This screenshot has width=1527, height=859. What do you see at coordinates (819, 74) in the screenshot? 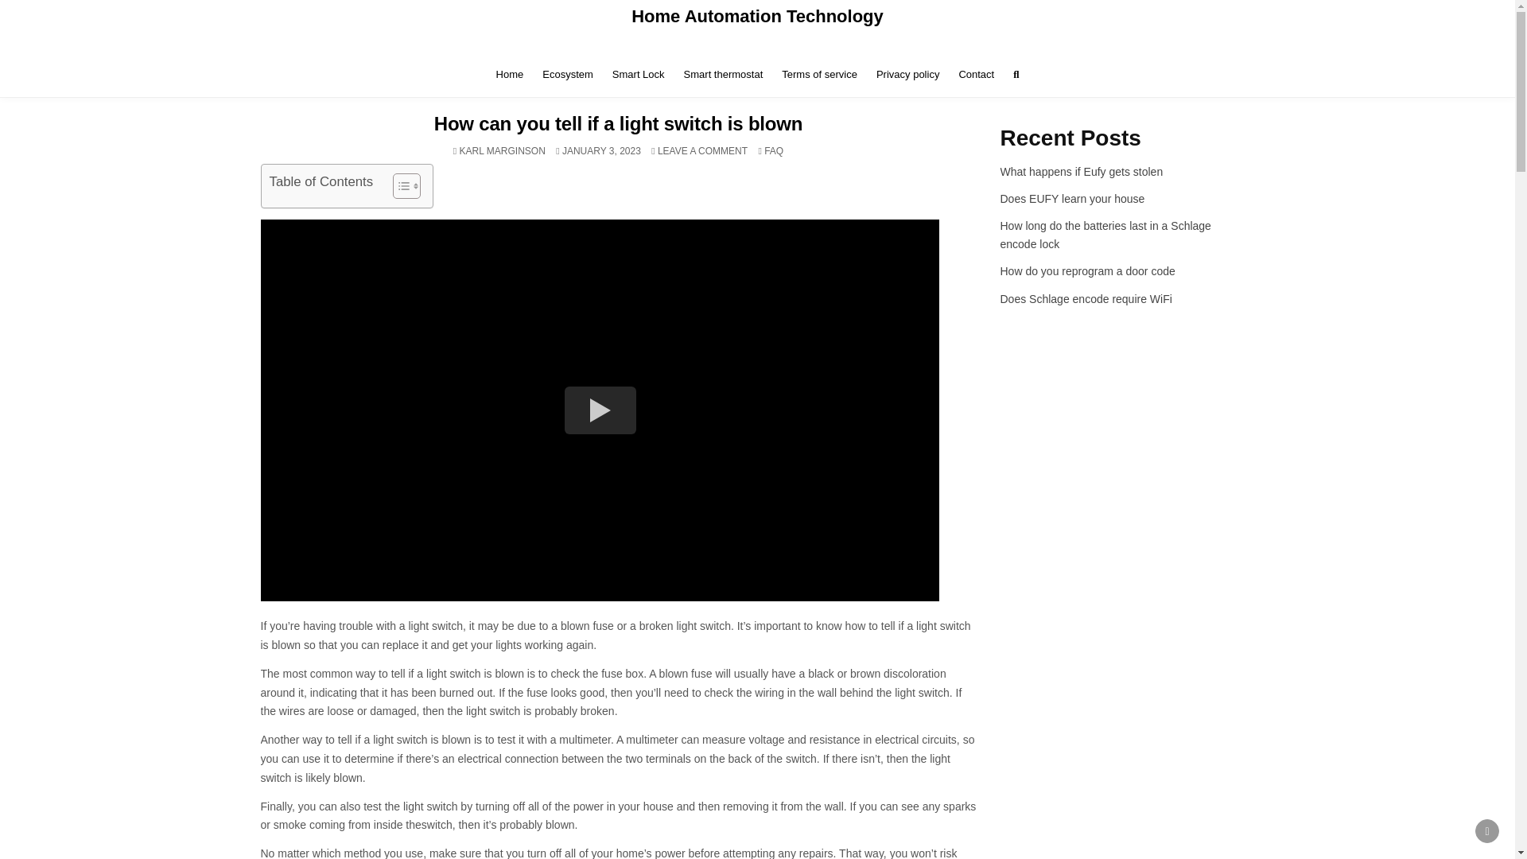
I see `Terms of service` at bounding box center [819, 74].